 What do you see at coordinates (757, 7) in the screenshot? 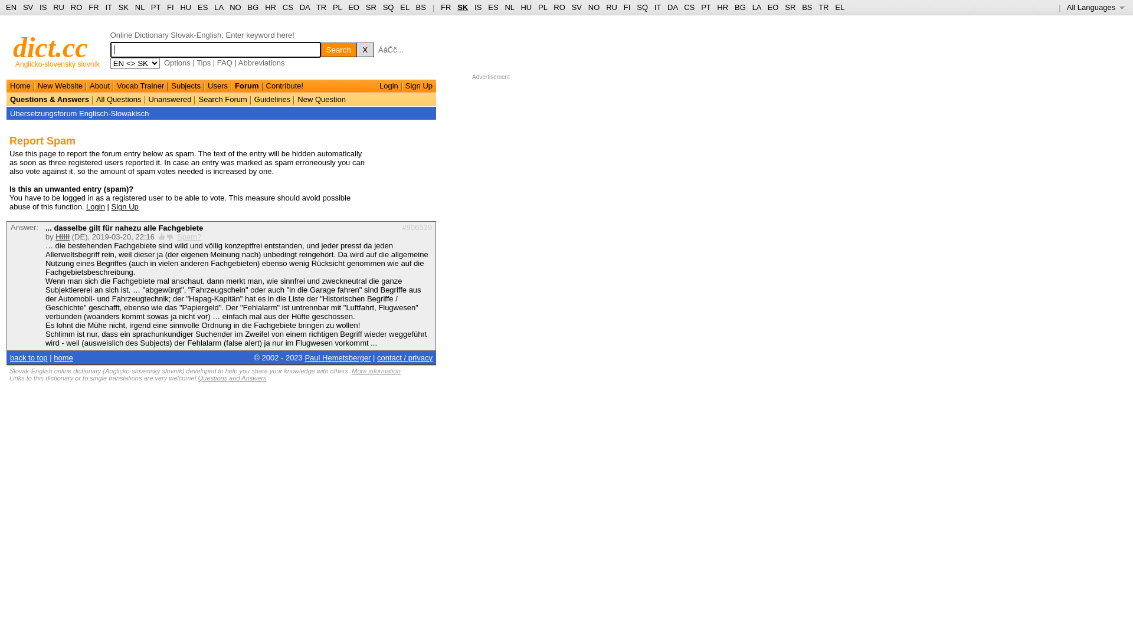
I see `LA` at bounding box center [757, 7].